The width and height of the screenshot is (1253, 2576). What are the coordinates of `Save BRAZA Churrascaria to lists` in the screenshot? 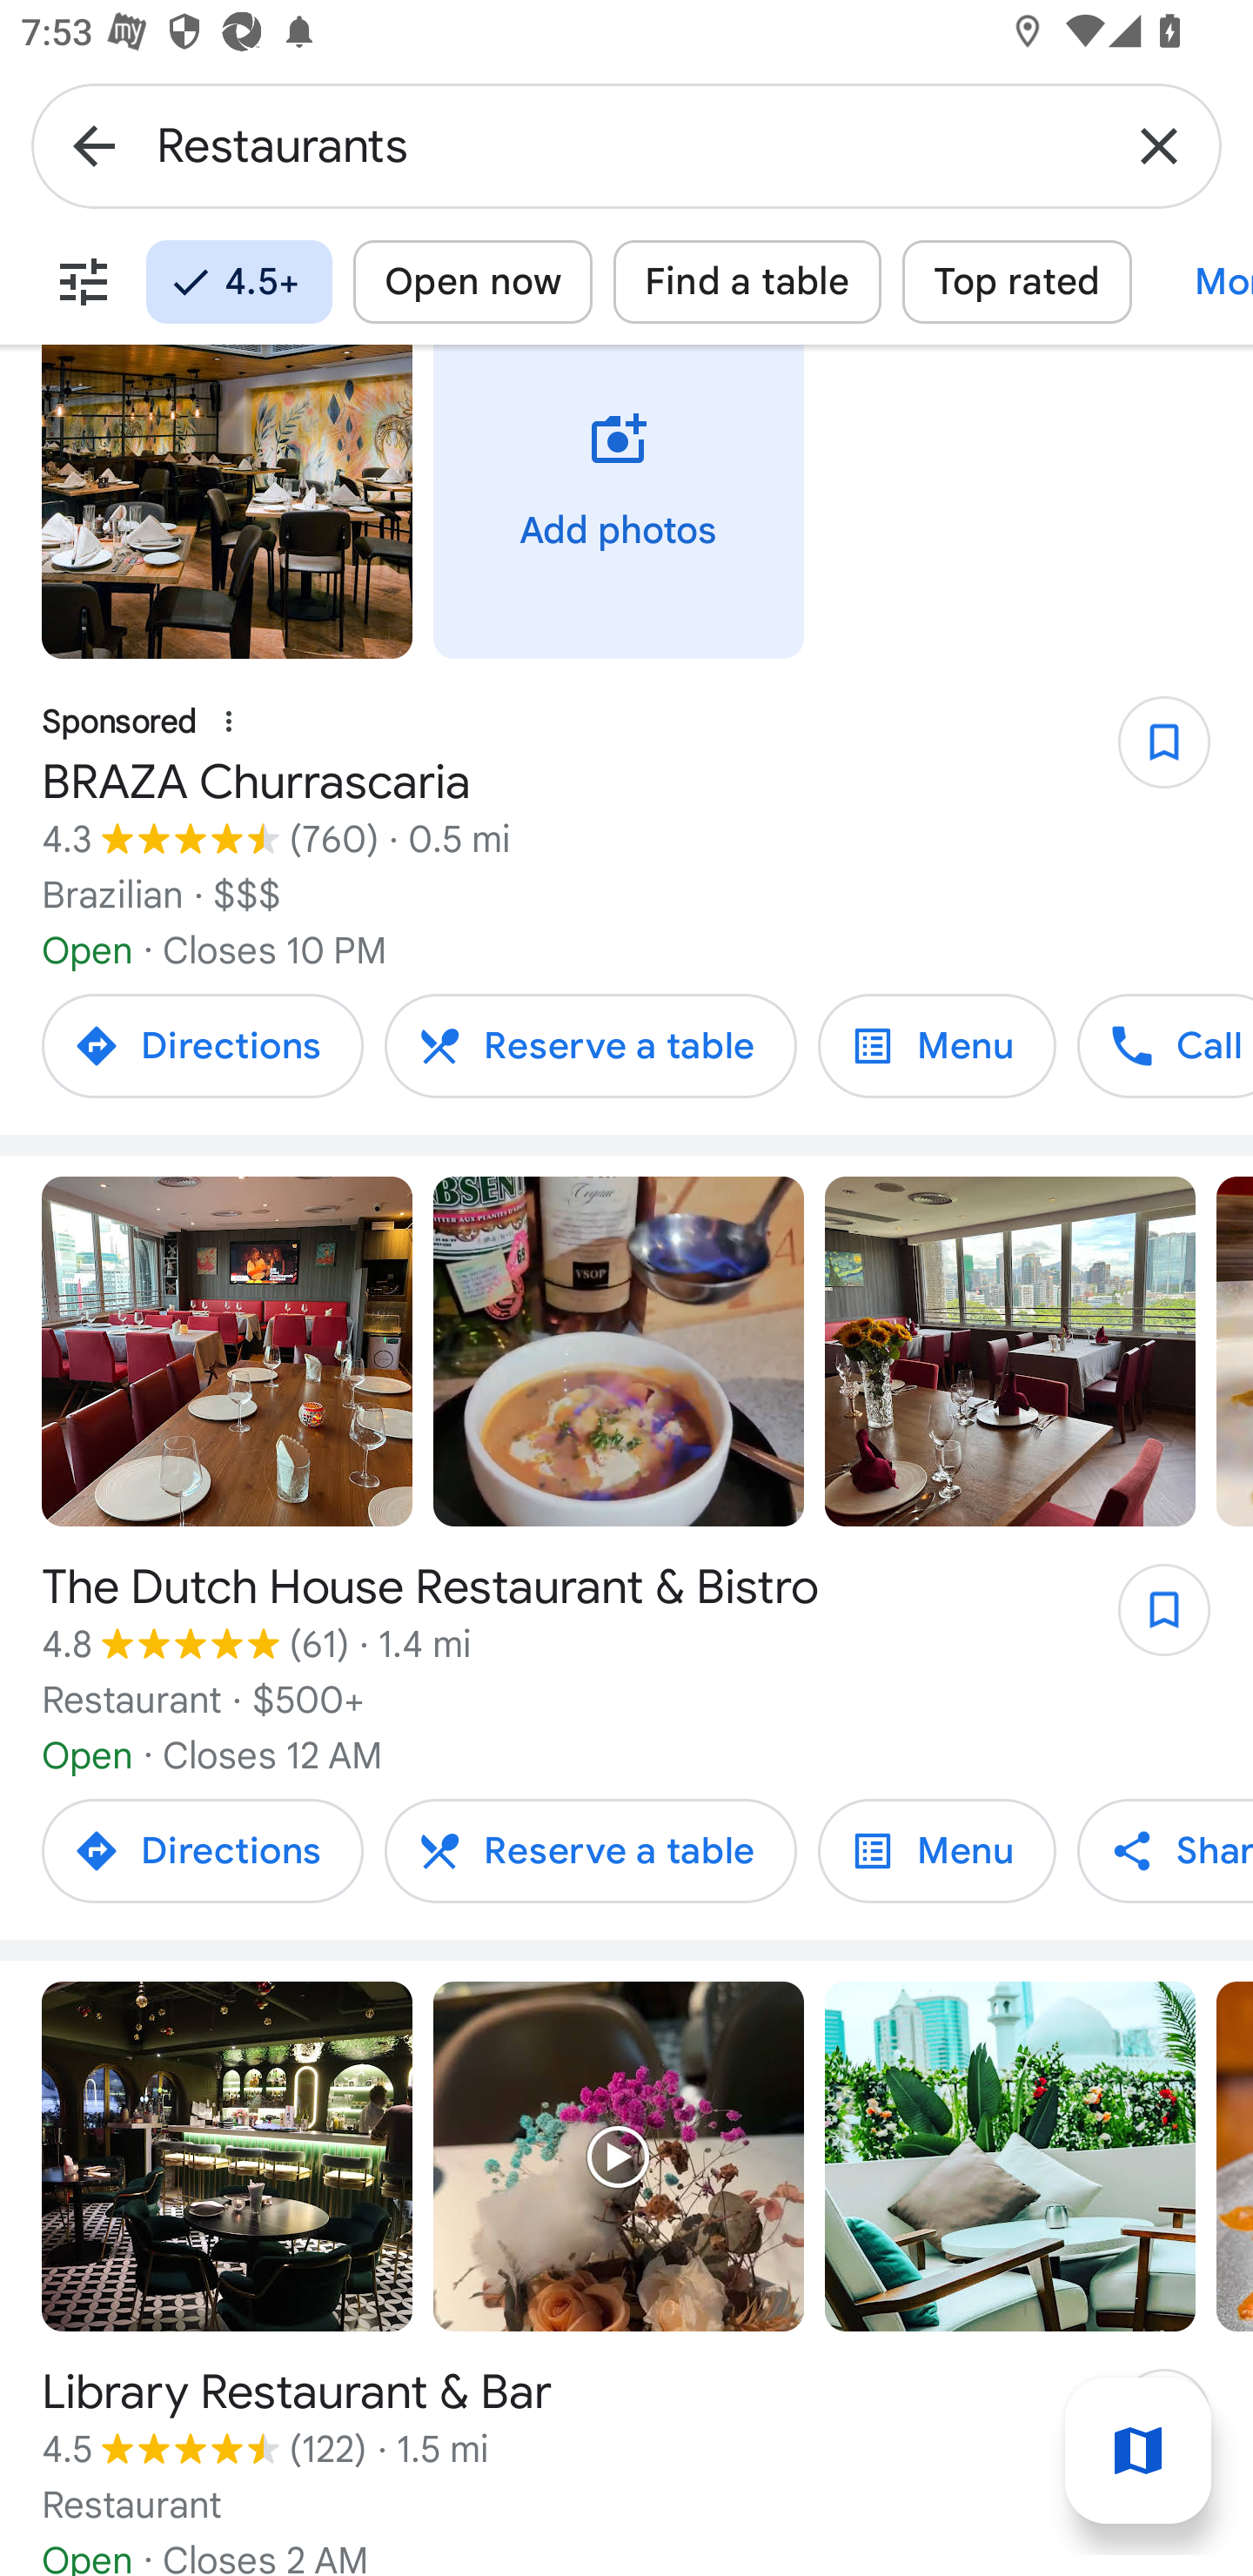 It's located at (1149, 754).